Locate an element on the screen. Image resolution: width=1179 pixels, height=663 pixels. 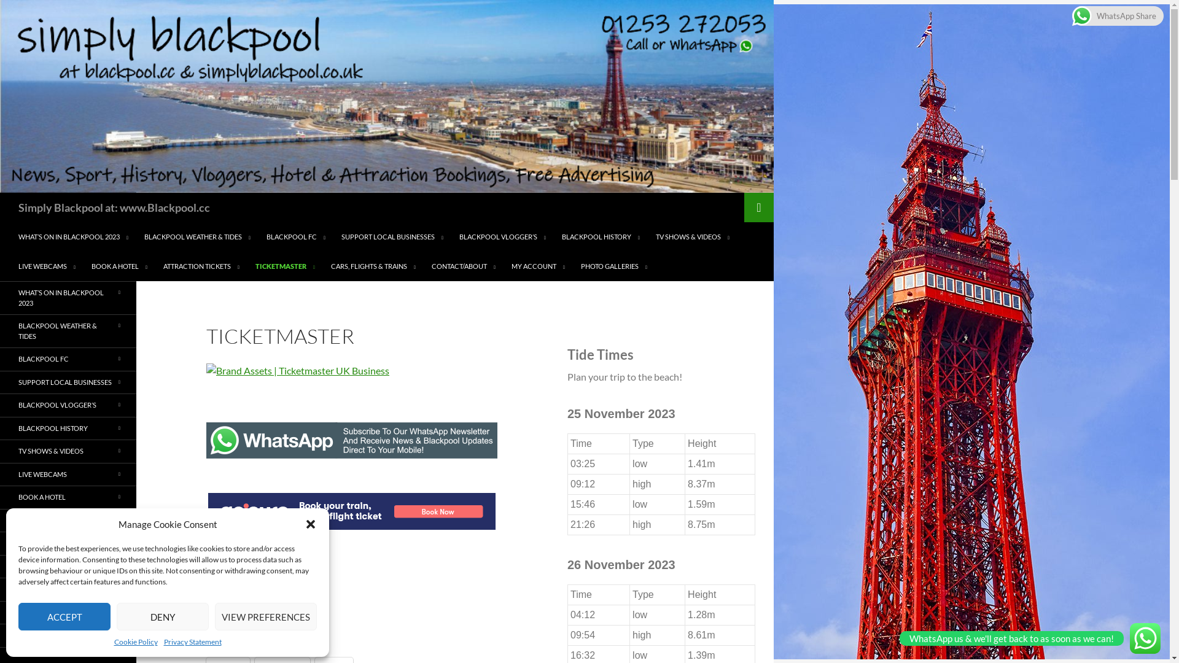
LIVE WEBCAMS is located at coordinates (47, 266).